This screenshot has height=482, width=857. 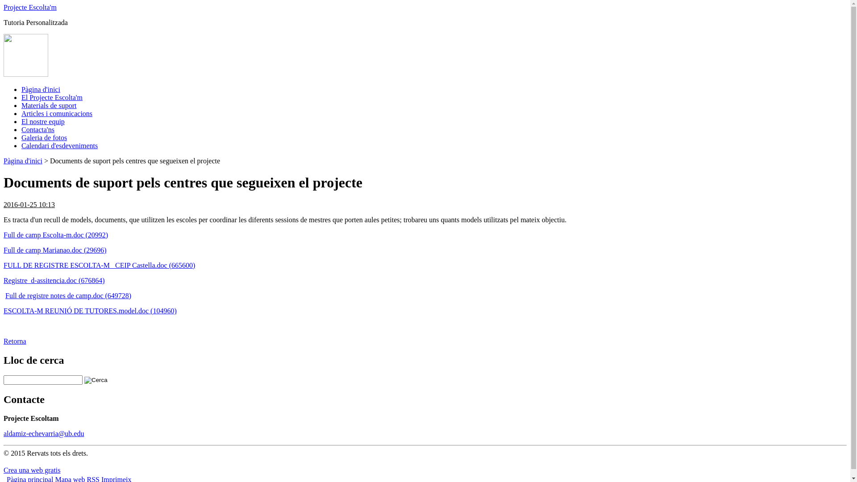 I want to click on Contacta'ns, so click(x=38, y=129).